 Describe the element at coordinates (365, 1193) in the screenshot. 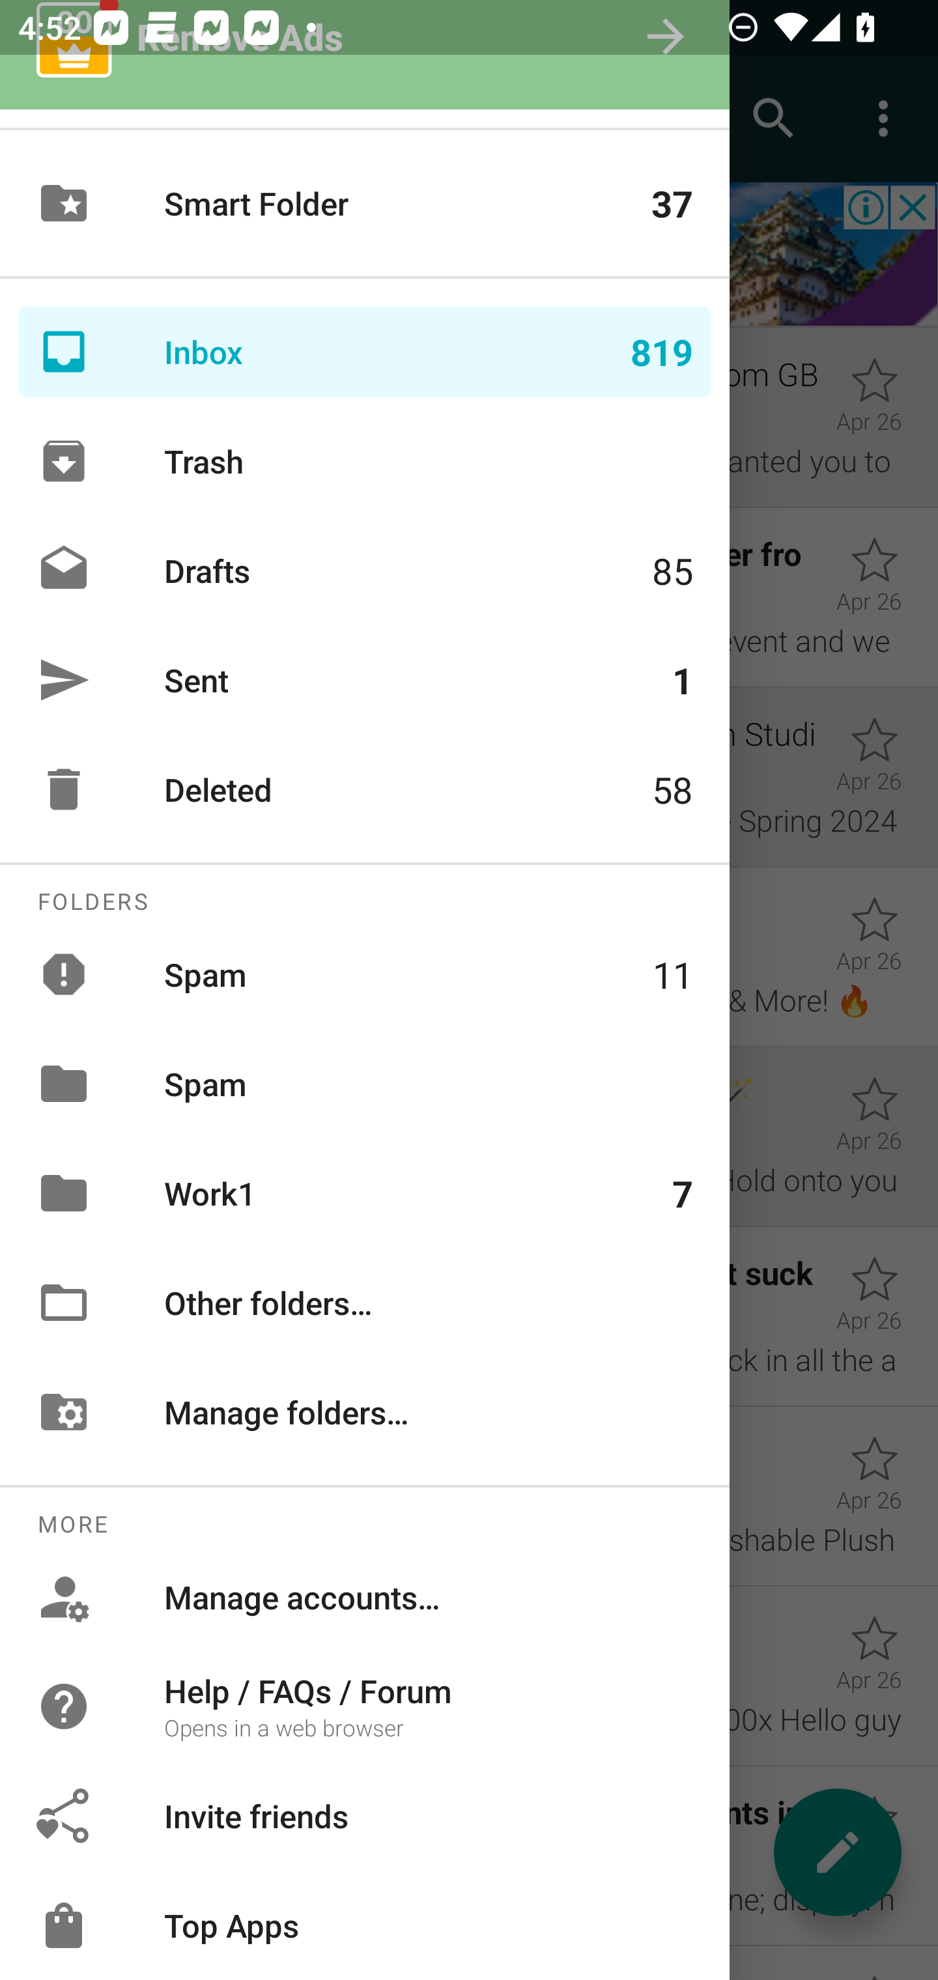

I see `Work1 7` at that location.